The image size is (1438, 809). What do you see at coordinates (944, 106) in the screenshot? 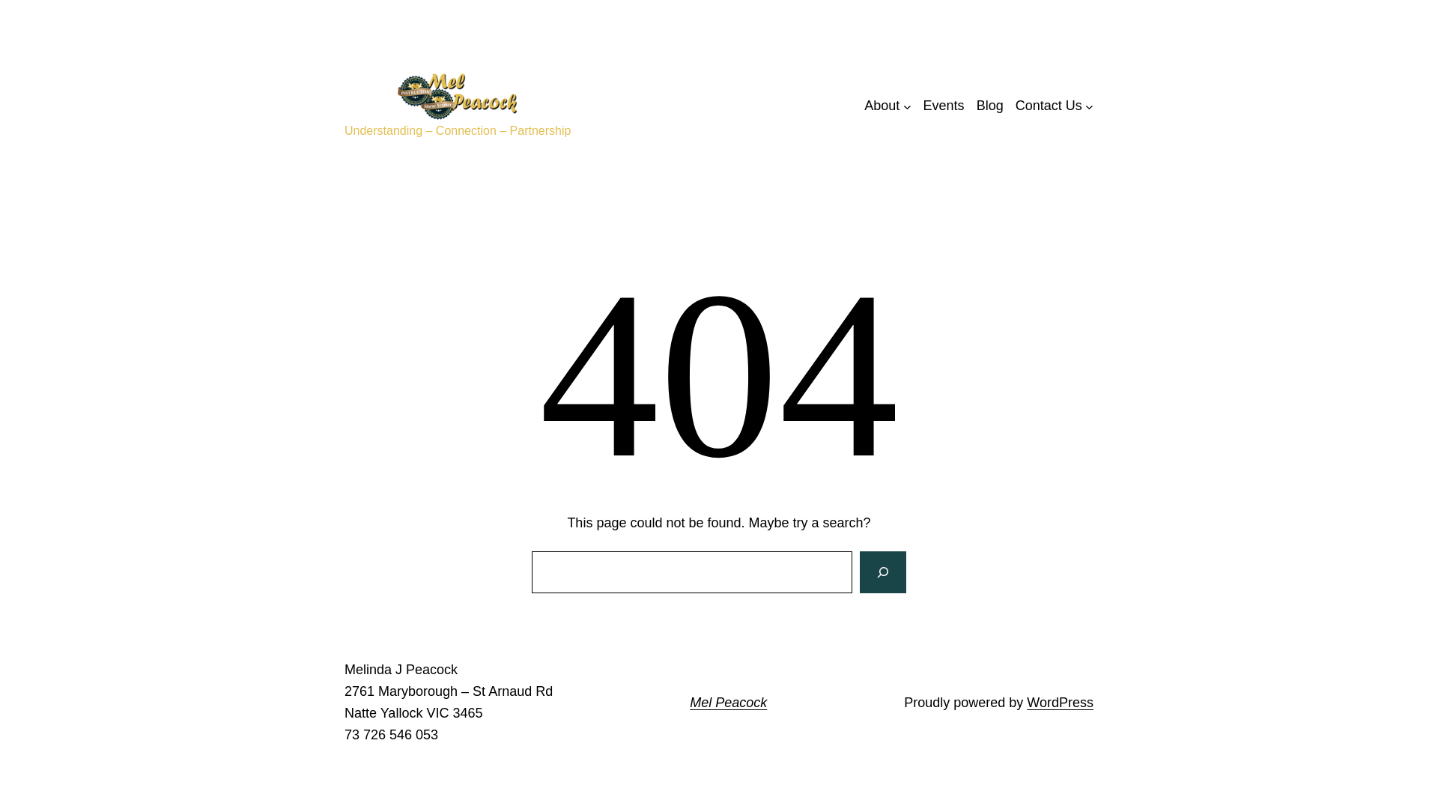
I see `Events` at bounding box center [944, 106].